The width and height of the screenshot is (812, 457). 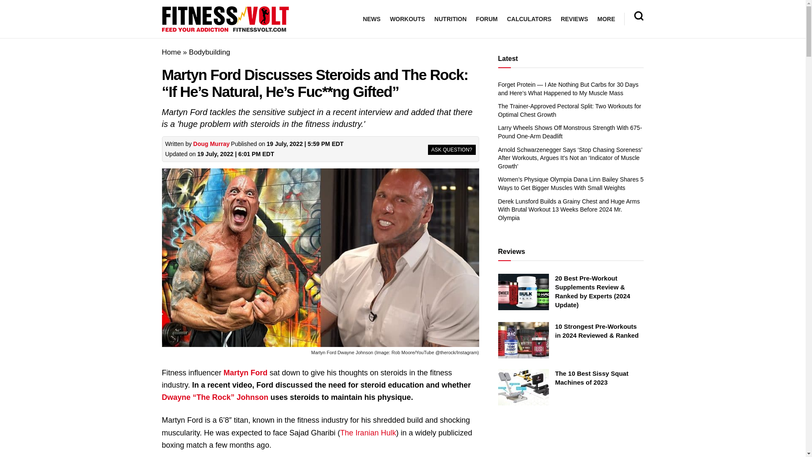 I want to click on FORUM, so click(x=486, y=19).